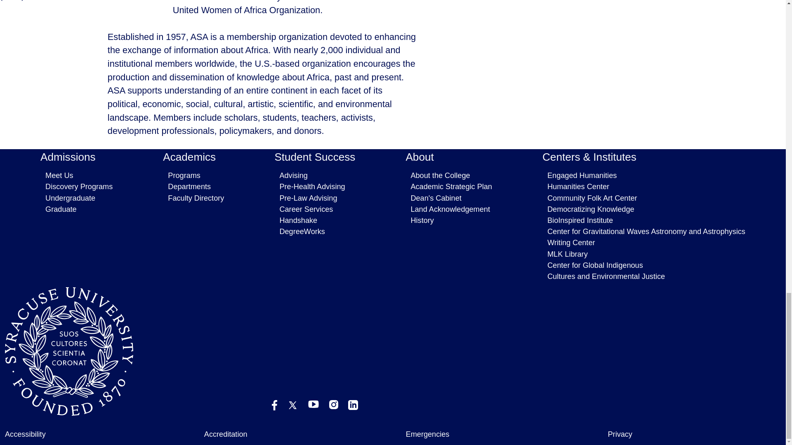 This screenshot has height=445, width=792. I want to click on Connect with Arts and Sciences on LinkedIn, so click(353, 405).